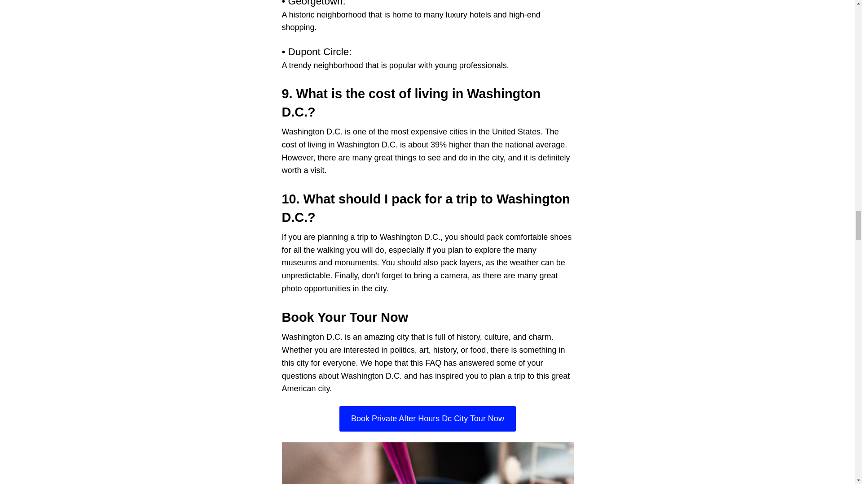 Image resolution: width=862 pixels, height=484 pixels. Describe the element at coordinates (427, 419) in the screenshot. I see `Book Private After Hours Dc City Tour Now` at that location.